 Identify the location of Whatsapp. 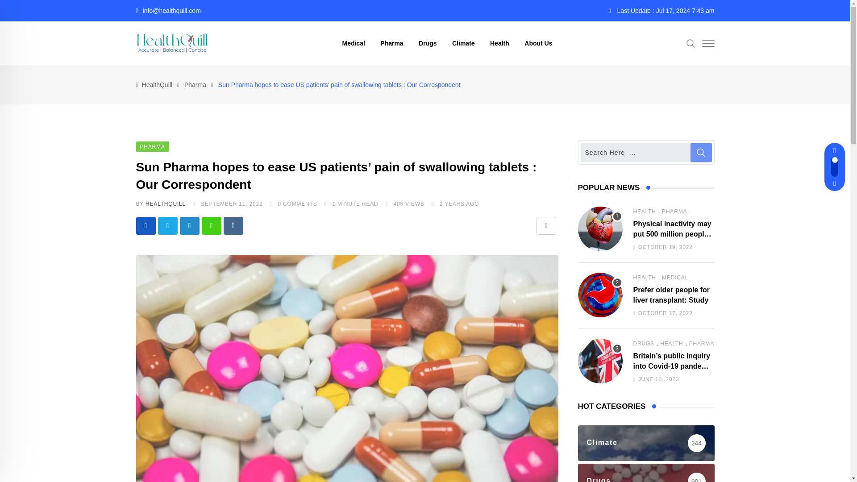
(211, 226).